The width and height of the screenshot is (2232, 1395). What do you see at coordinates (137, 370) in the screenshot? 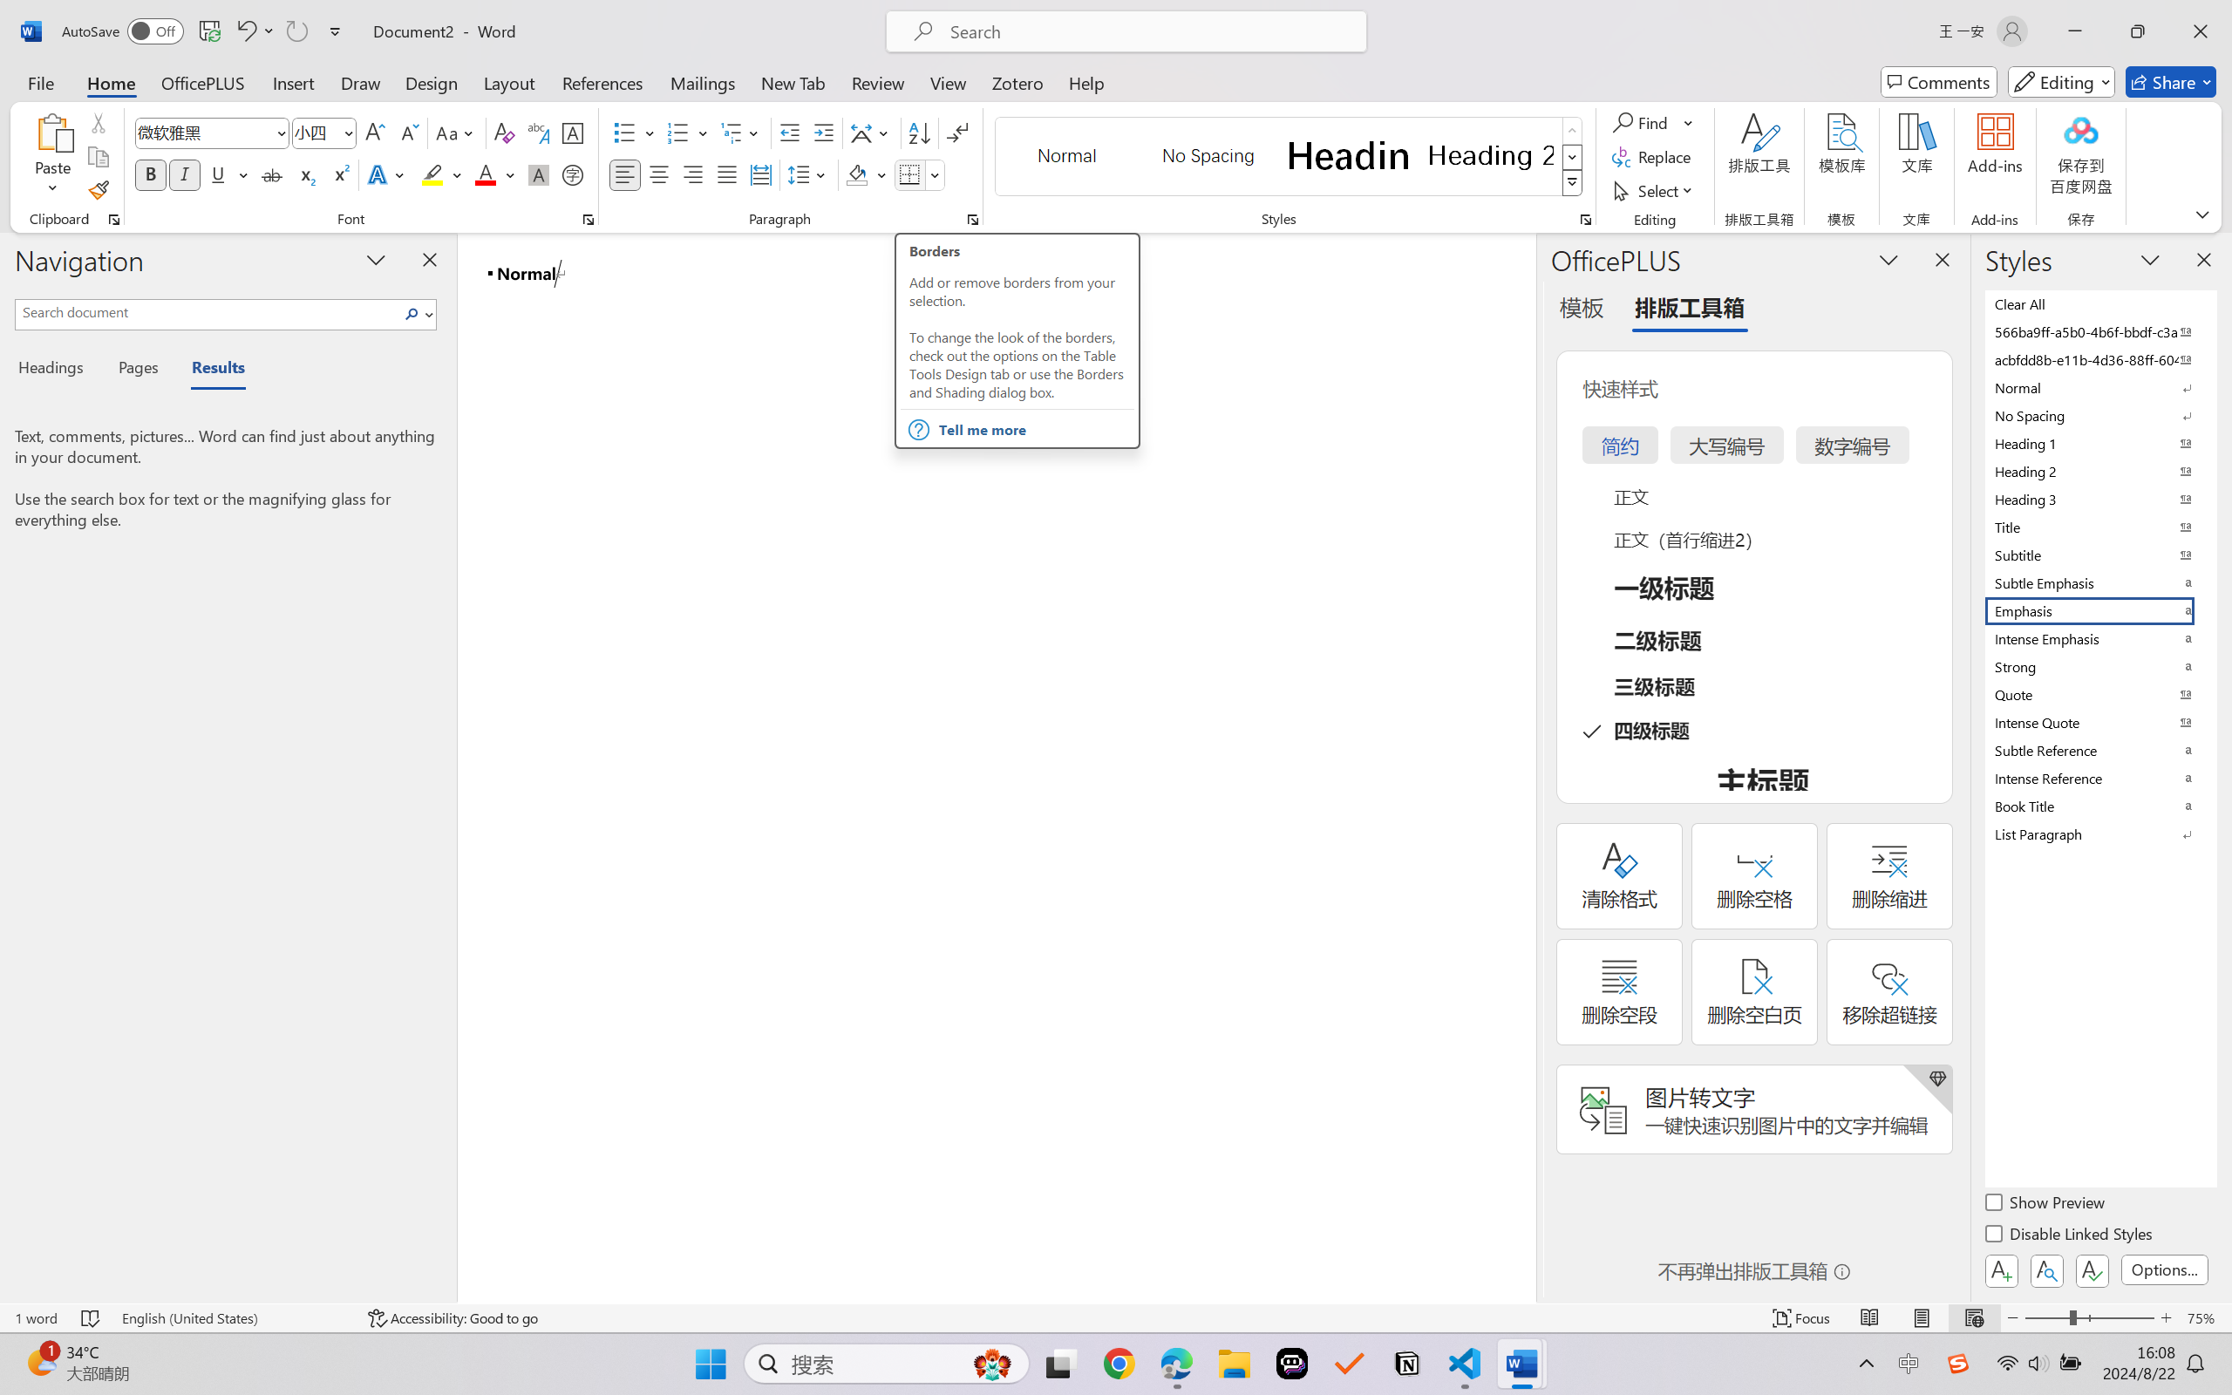
I see `Pages` at bounding box center [137, 370].